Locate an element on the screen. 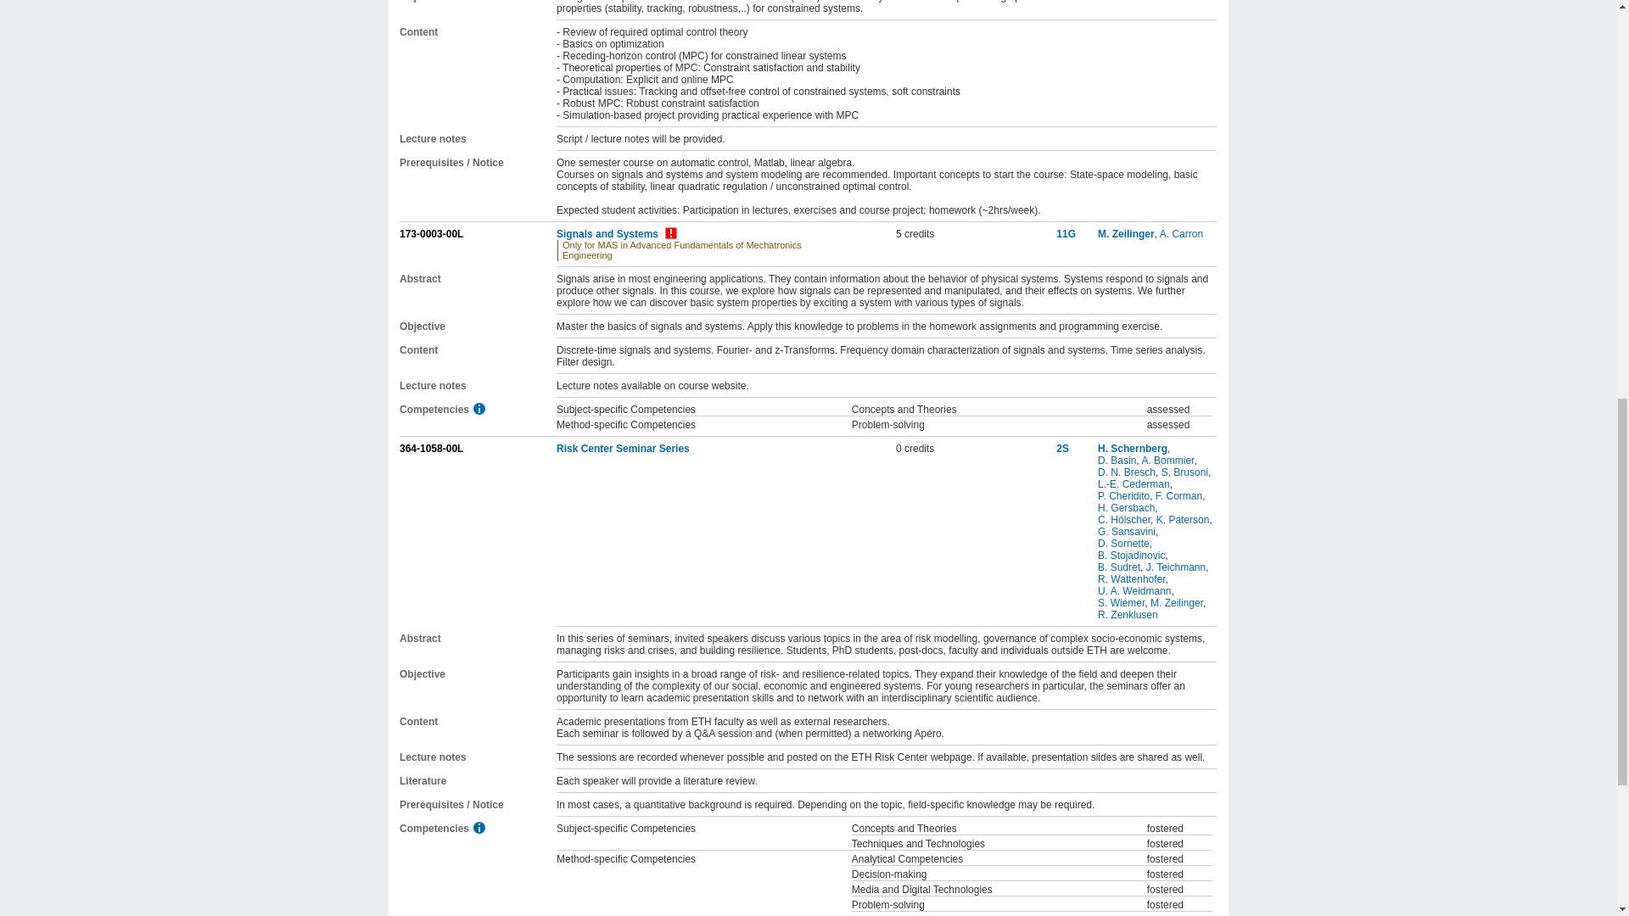 The height and width of the screenshot is (916, 1629). F. Corman is located at coordinates (1178, 495).